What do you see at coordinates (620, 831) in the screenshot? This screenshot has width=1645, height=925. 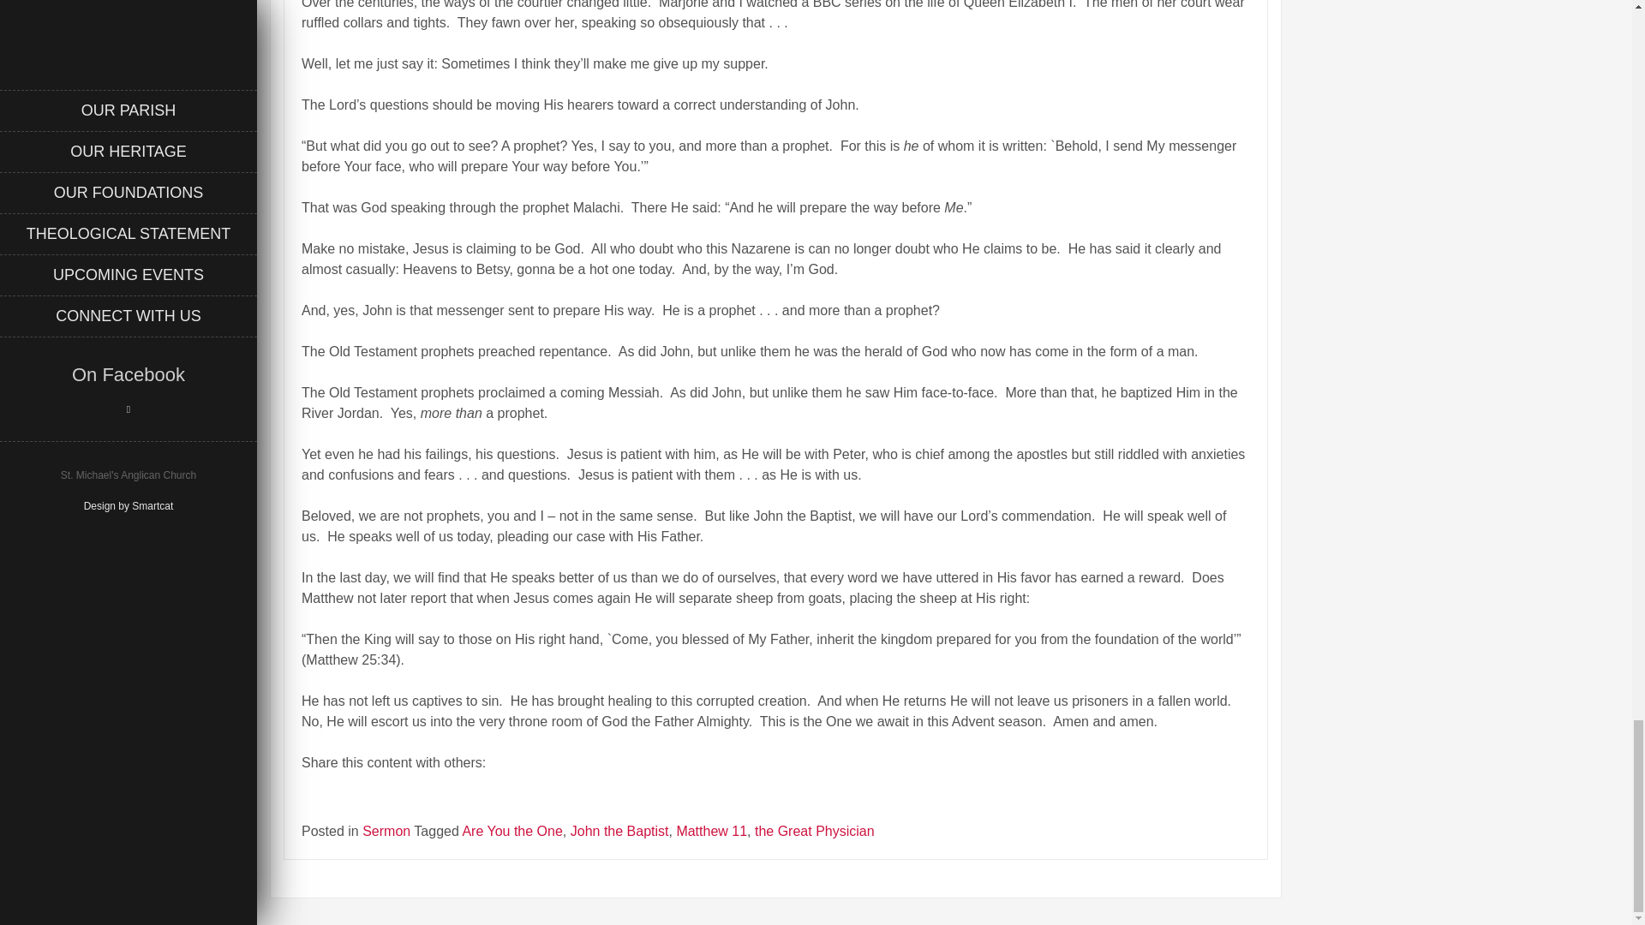 I see `John the Baptist` at bounding box center [620, 831].